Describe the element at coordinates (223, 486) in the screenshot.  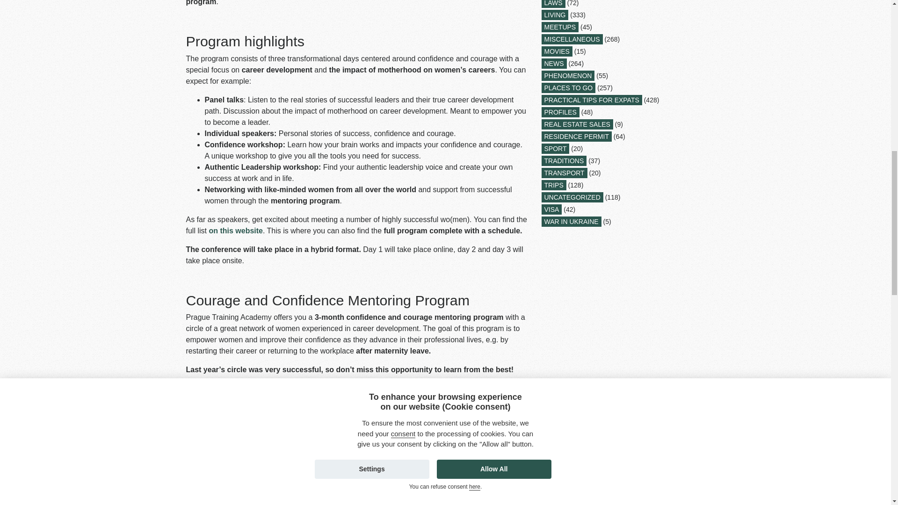
I see `Visit the ticket portal` at that location.